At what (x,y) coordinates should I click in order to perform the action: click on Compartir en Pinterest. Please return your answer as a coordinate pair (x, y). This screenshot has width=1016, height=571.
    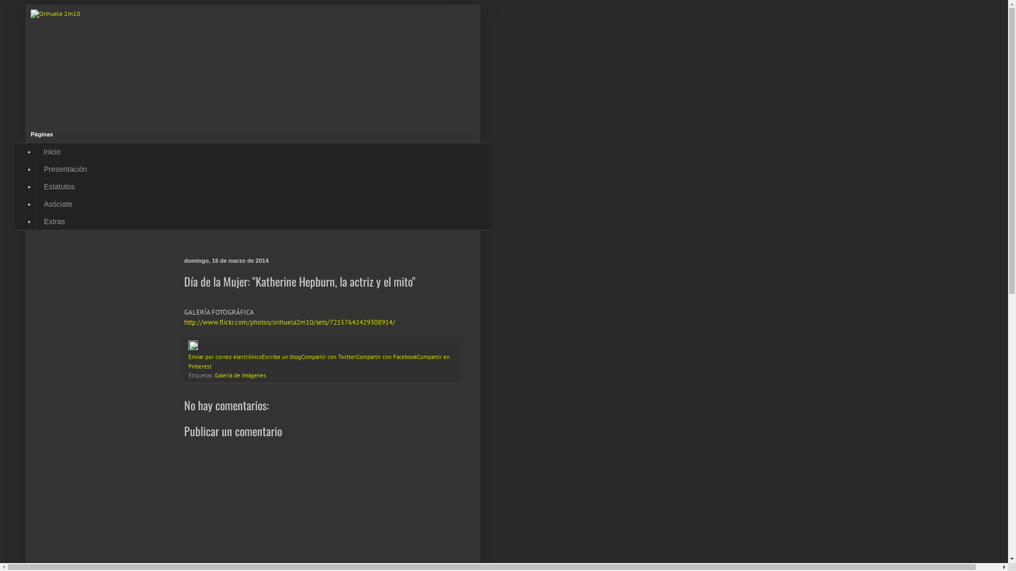
    Looking at the image, I should click on (319, 362).